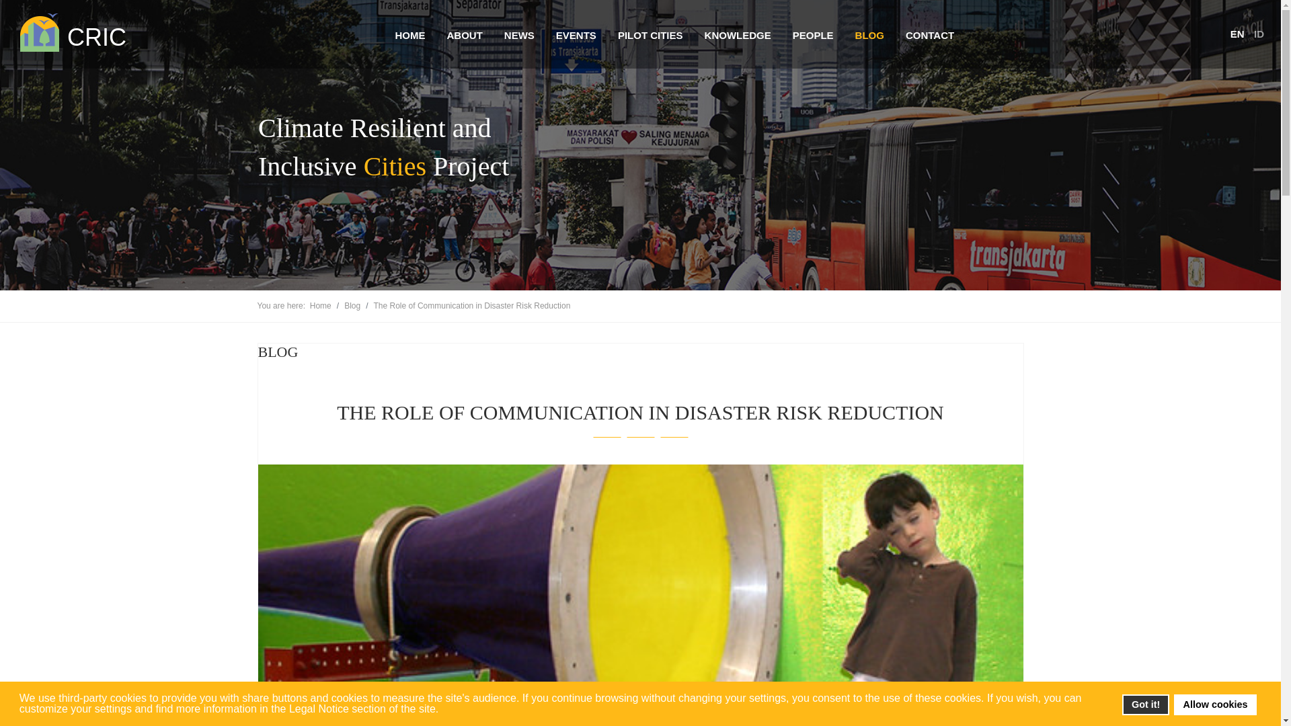 This screenshot has width=1291, height=726. What do you see at coordinates (352, 306) in the screenshot?
I see `Blog` at bounding box center [352, 306].